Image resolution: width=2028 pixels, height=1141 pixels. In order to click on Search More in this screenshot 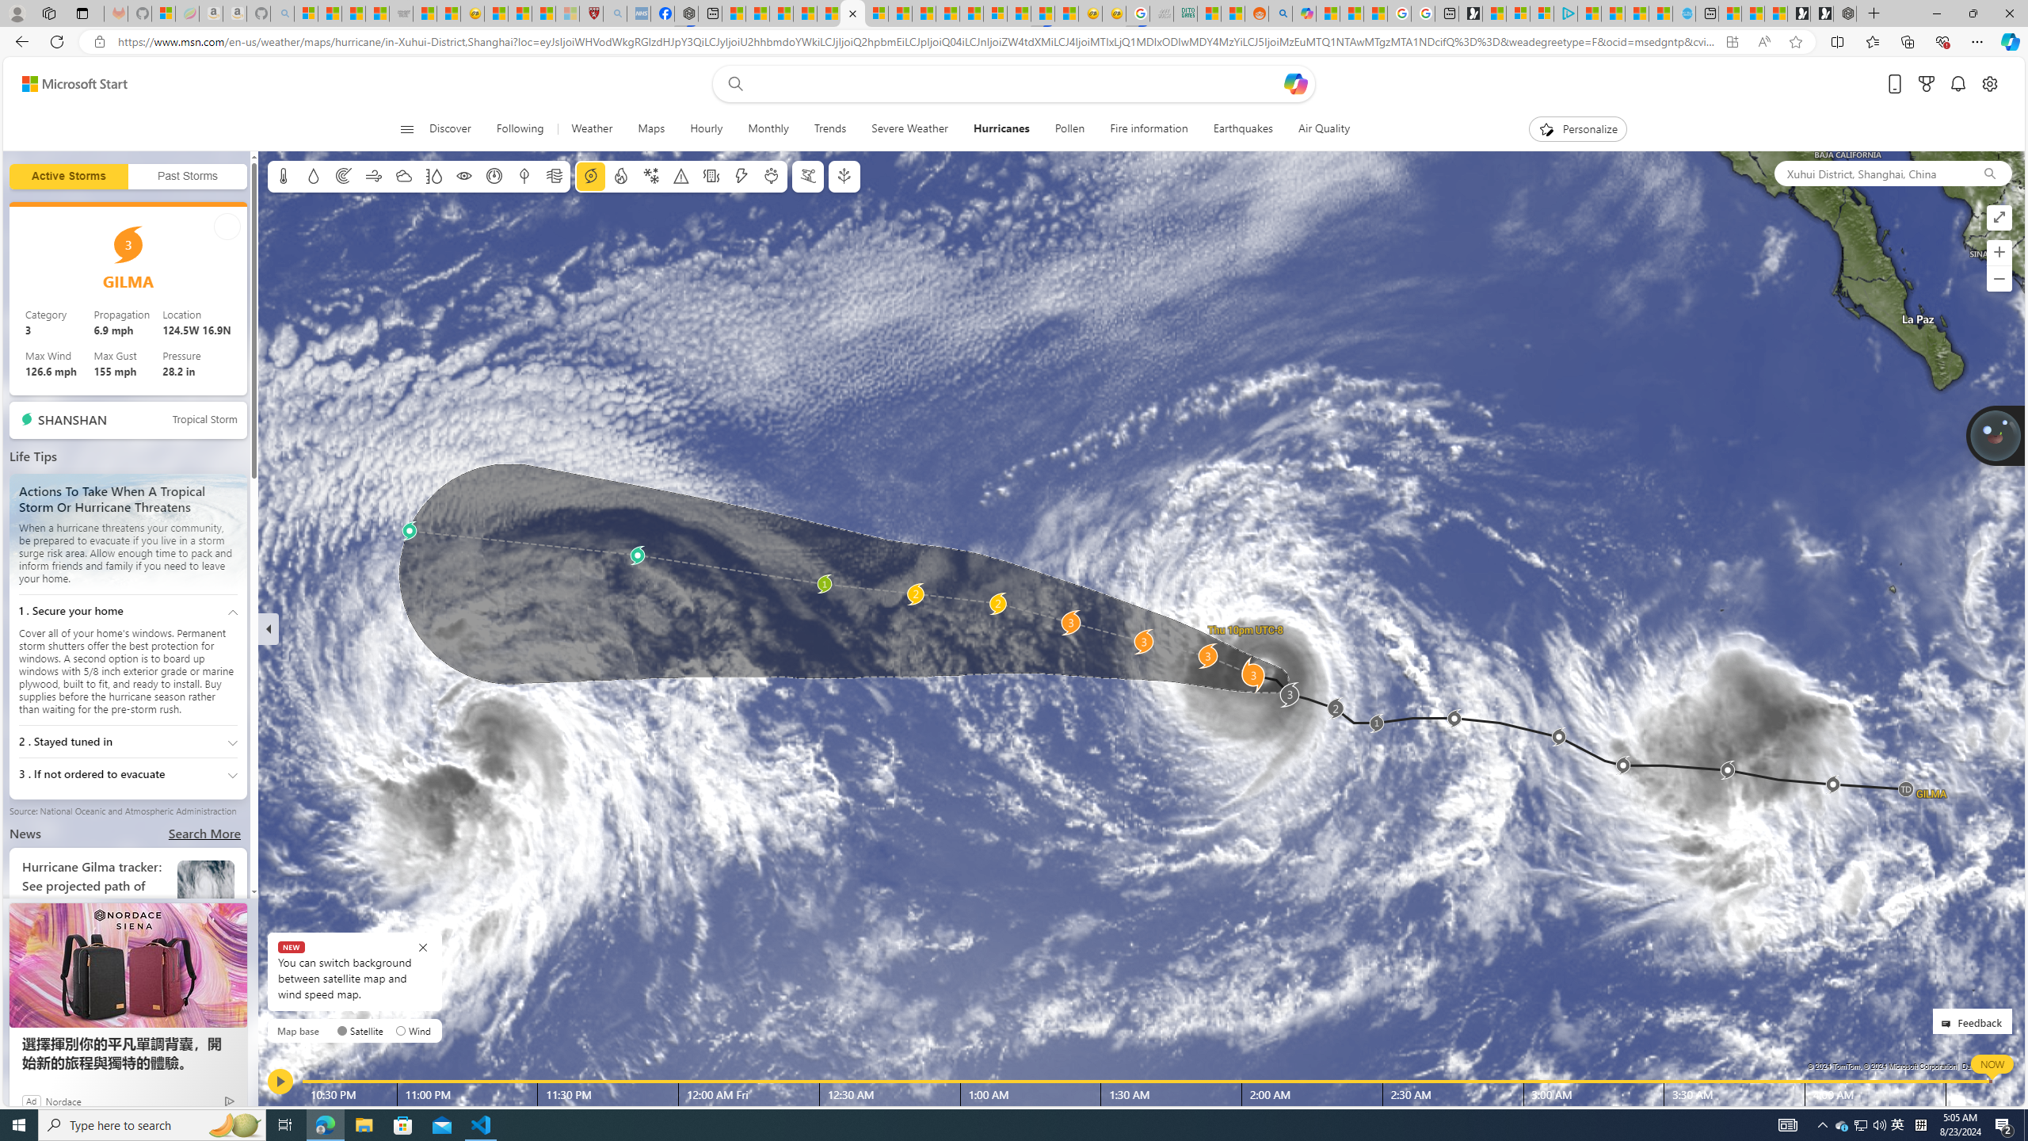, I will do `click(204, 834)`.